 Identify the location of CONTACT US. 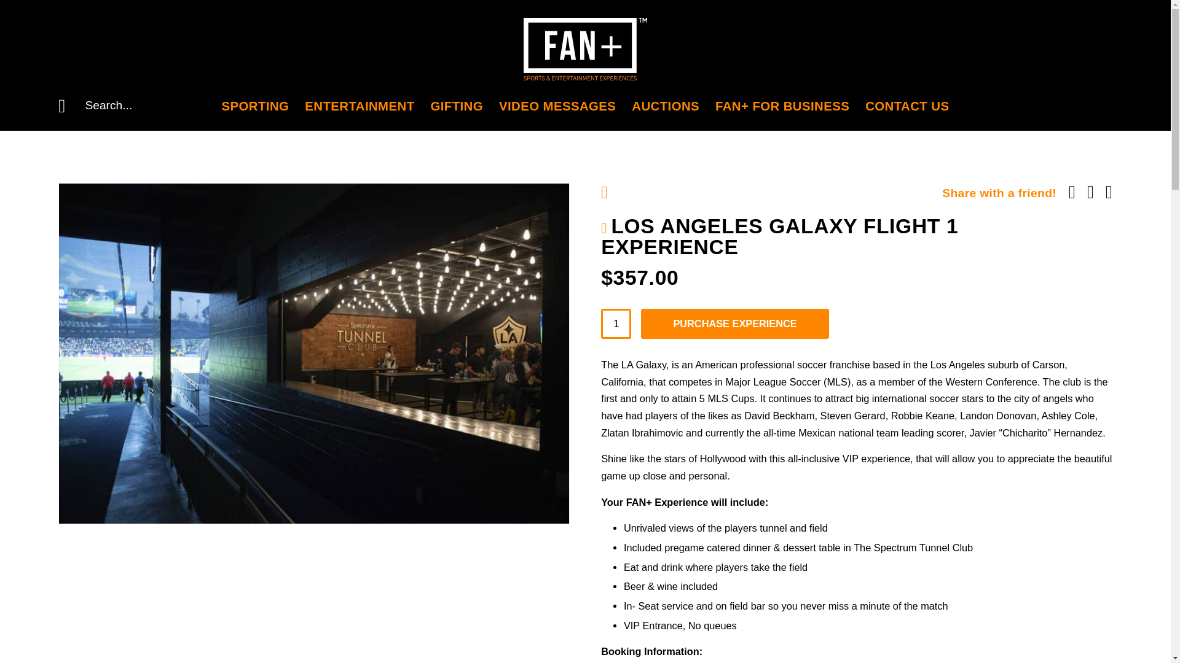
(907, 106).